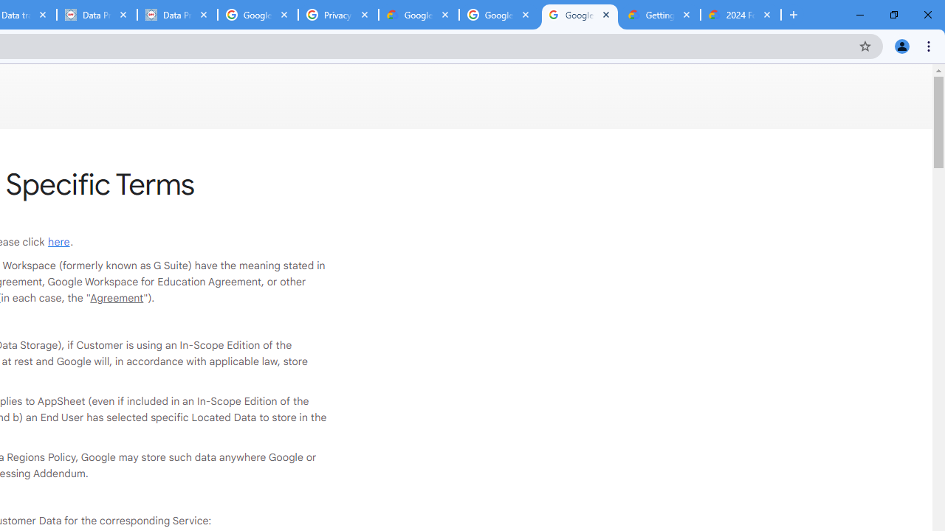 This screenshot has height=531, width=945. I want to click on Google Cloud Terms Directory | Google Cloud, so click(419, 15).